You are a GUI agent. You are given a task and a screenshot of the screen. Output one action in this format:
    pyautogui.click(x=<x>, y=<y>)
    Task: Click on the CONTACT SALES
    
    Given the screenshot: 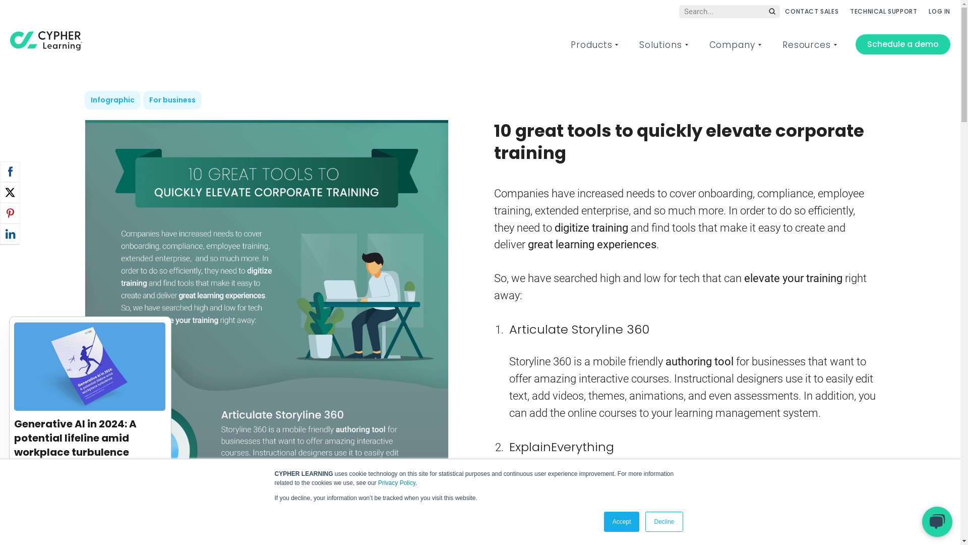 What is the action you would take?
    pyautogui.click(x=812, y=11)
    